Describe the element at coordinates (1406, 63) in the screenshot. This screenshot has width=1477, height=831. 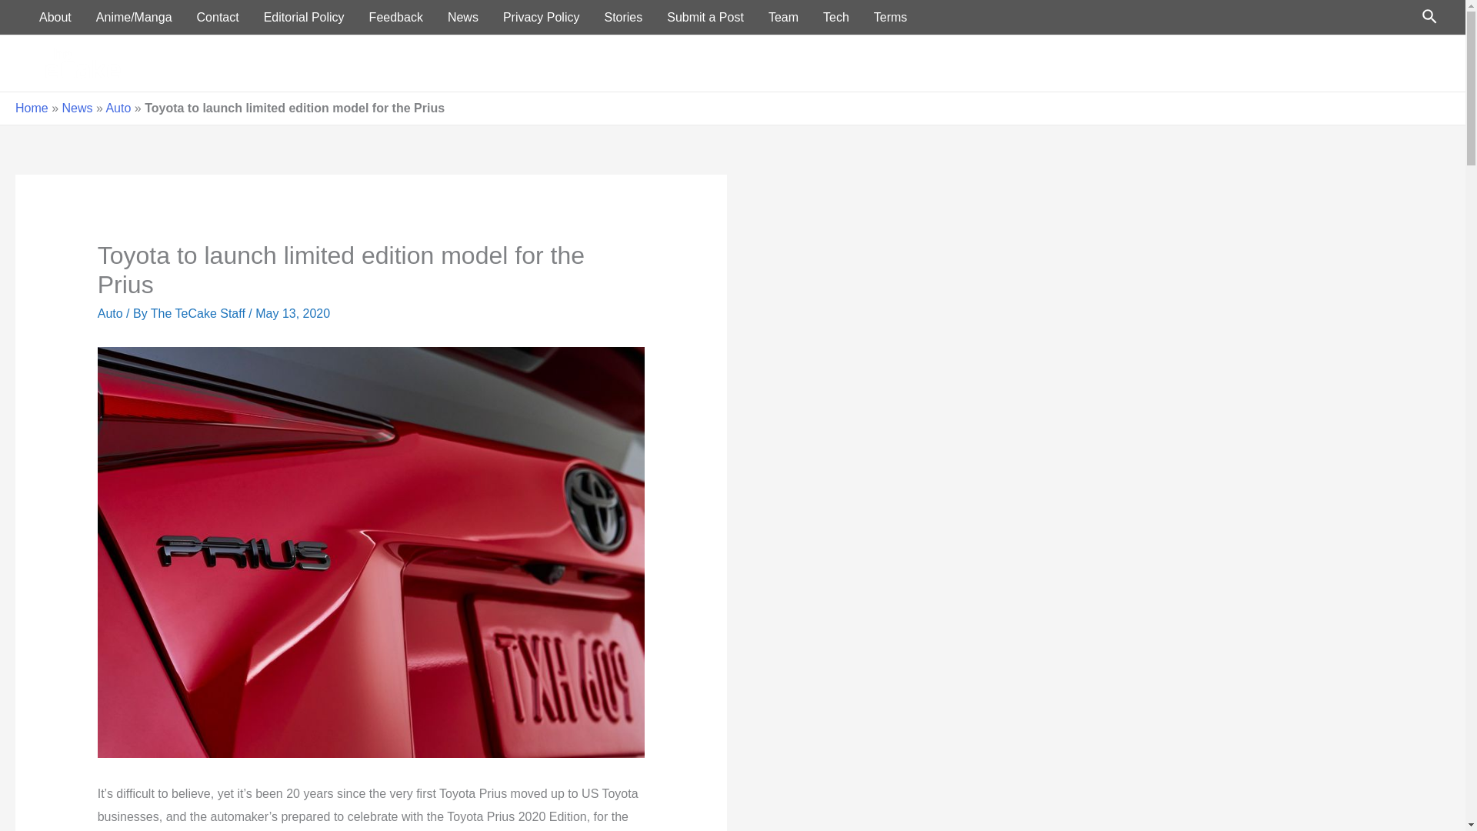
I see `Stories` at that location.